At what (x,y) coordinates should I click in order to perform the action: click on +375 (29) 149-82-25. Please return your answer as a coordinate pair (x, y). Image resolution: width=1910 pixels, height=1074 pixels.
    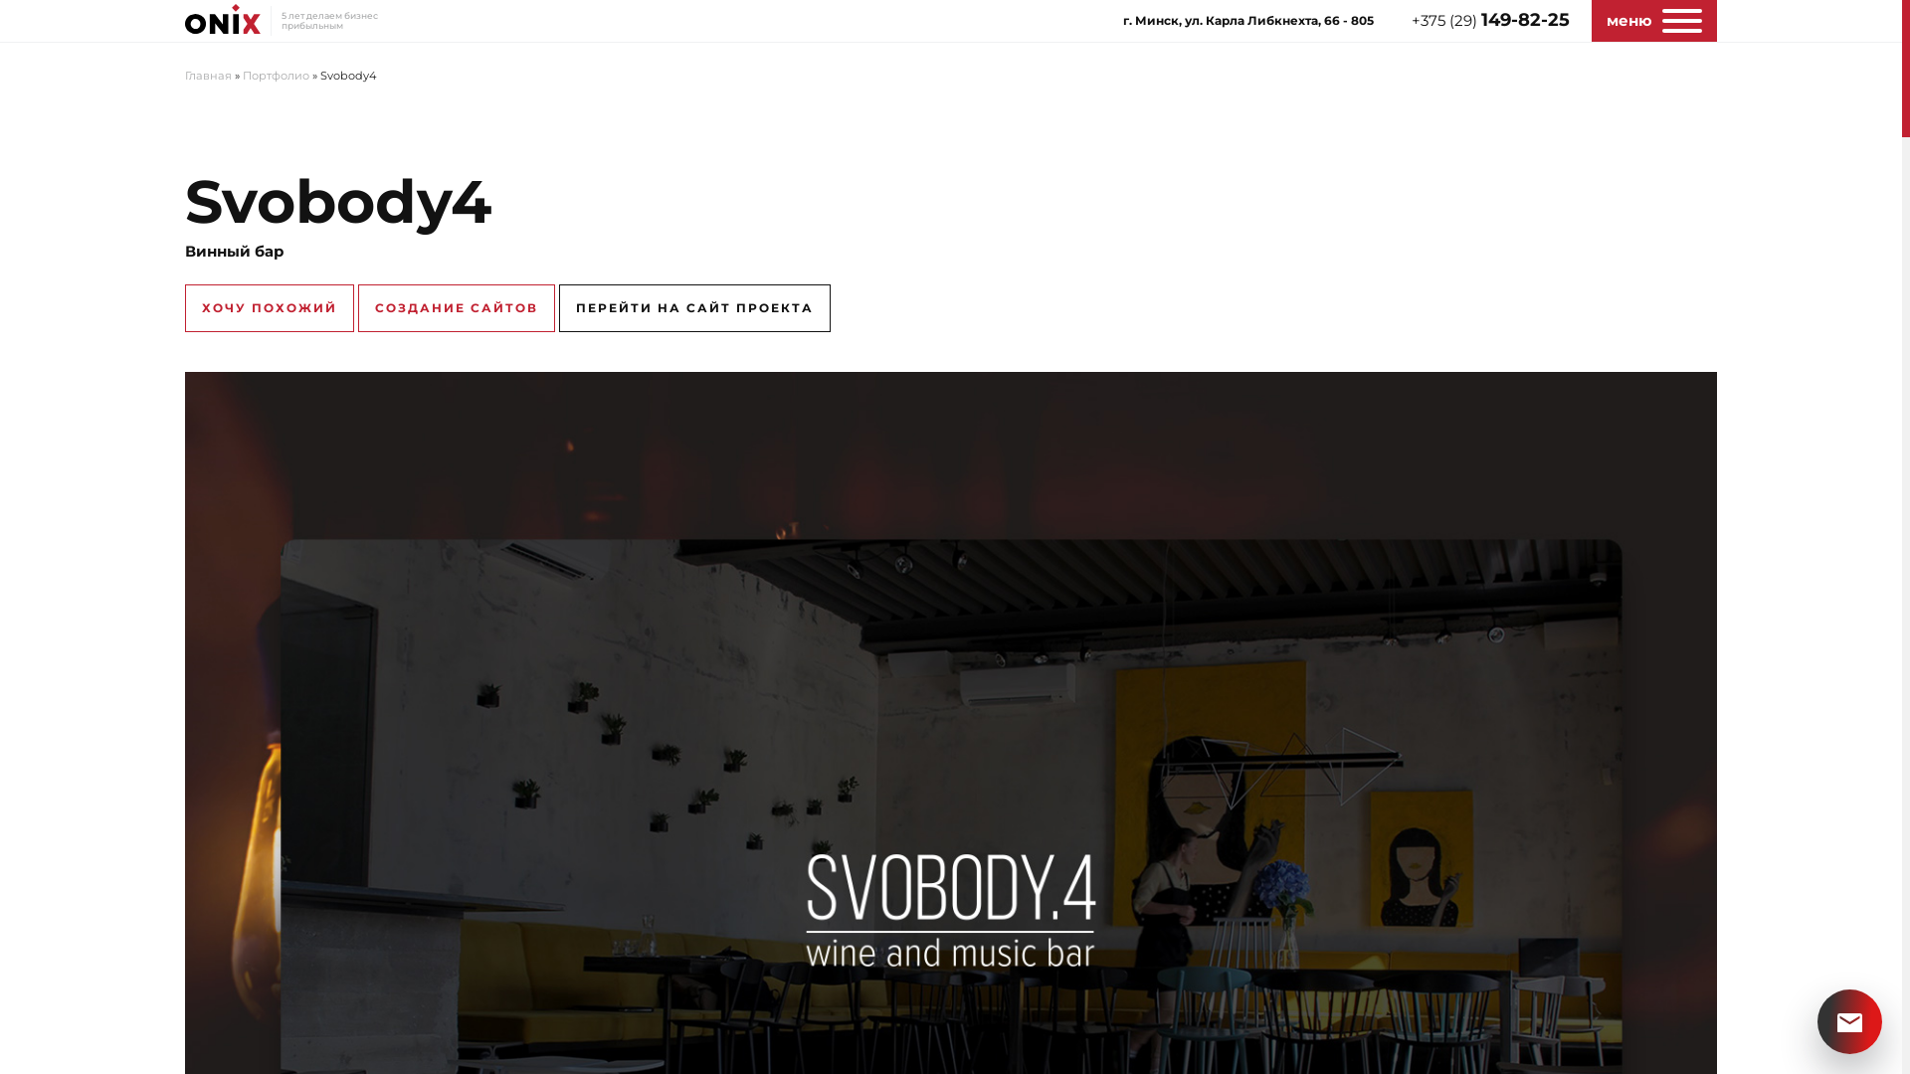
    Looking at the image, I should click on (1483, 23).